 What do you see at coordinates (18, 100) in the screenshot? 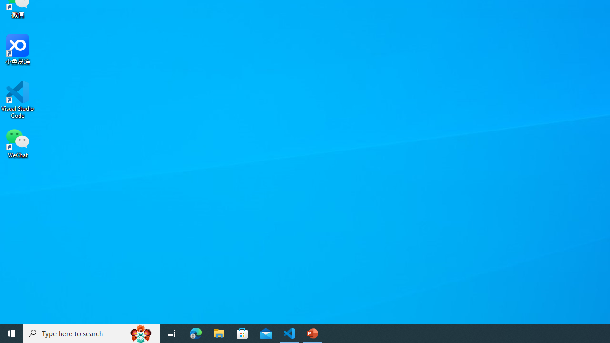
I see `Visual Studio Code` at bounding box center [18, 100].